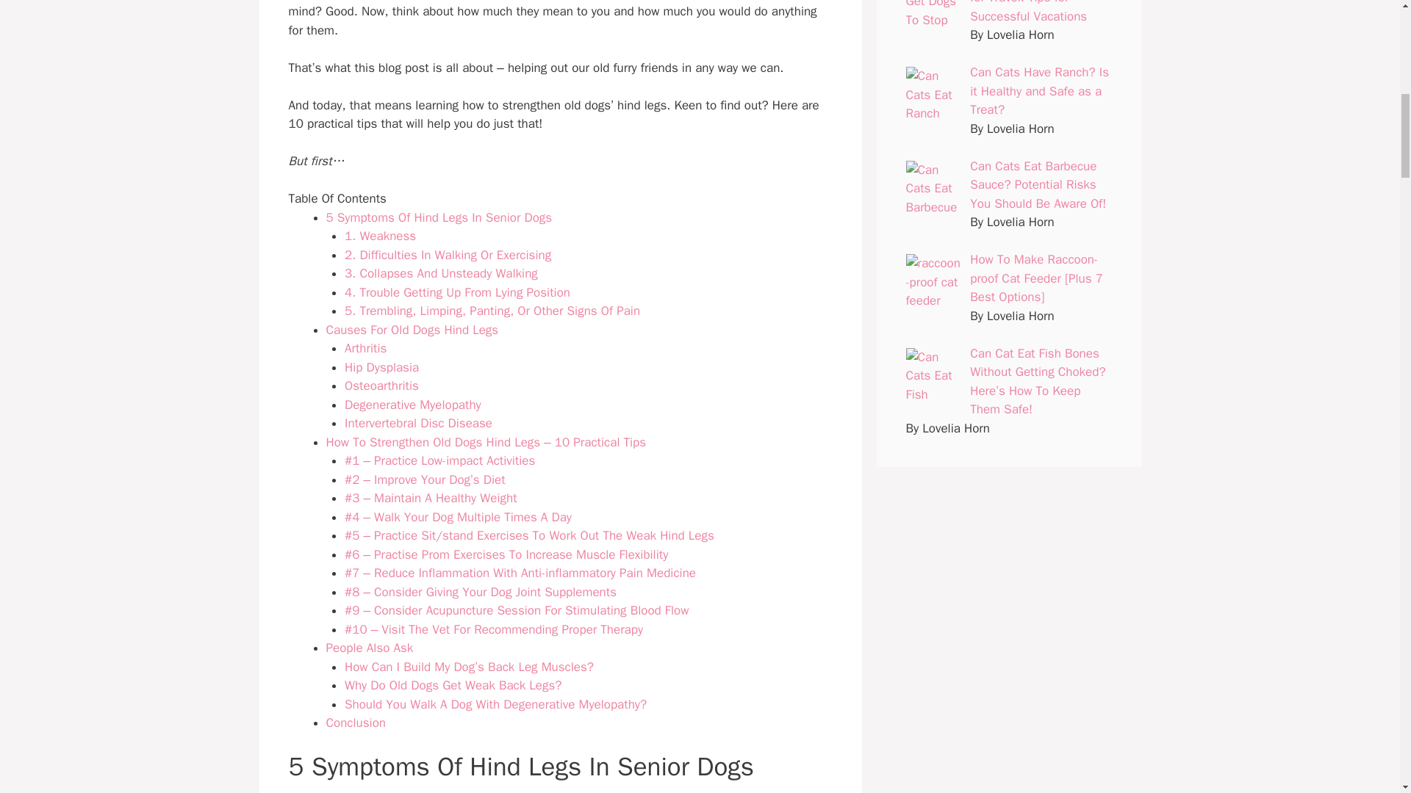 Image resolution: width=1411 pixels, height=793 pixels. Describe the element at coordinates (448, 254) in the screenshot. I see `2. Difficulties In Walking Or Exercising` at that location.